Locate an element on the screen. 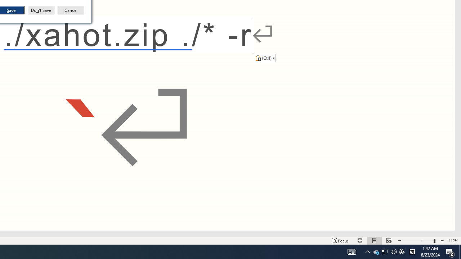 Image resolution: width=461 pixels, height=259 pixels. Cancel is located at coordinates (460, 252).